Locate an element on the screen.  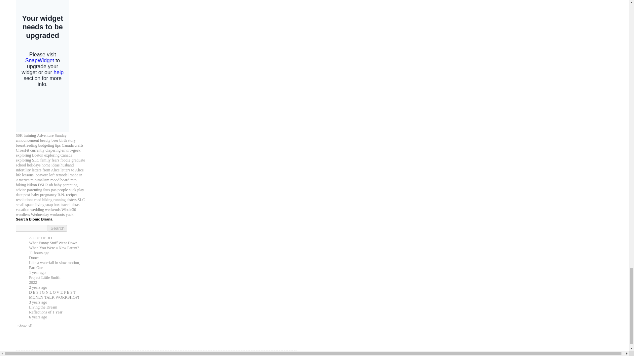
search is located at coordinates (57, 228).